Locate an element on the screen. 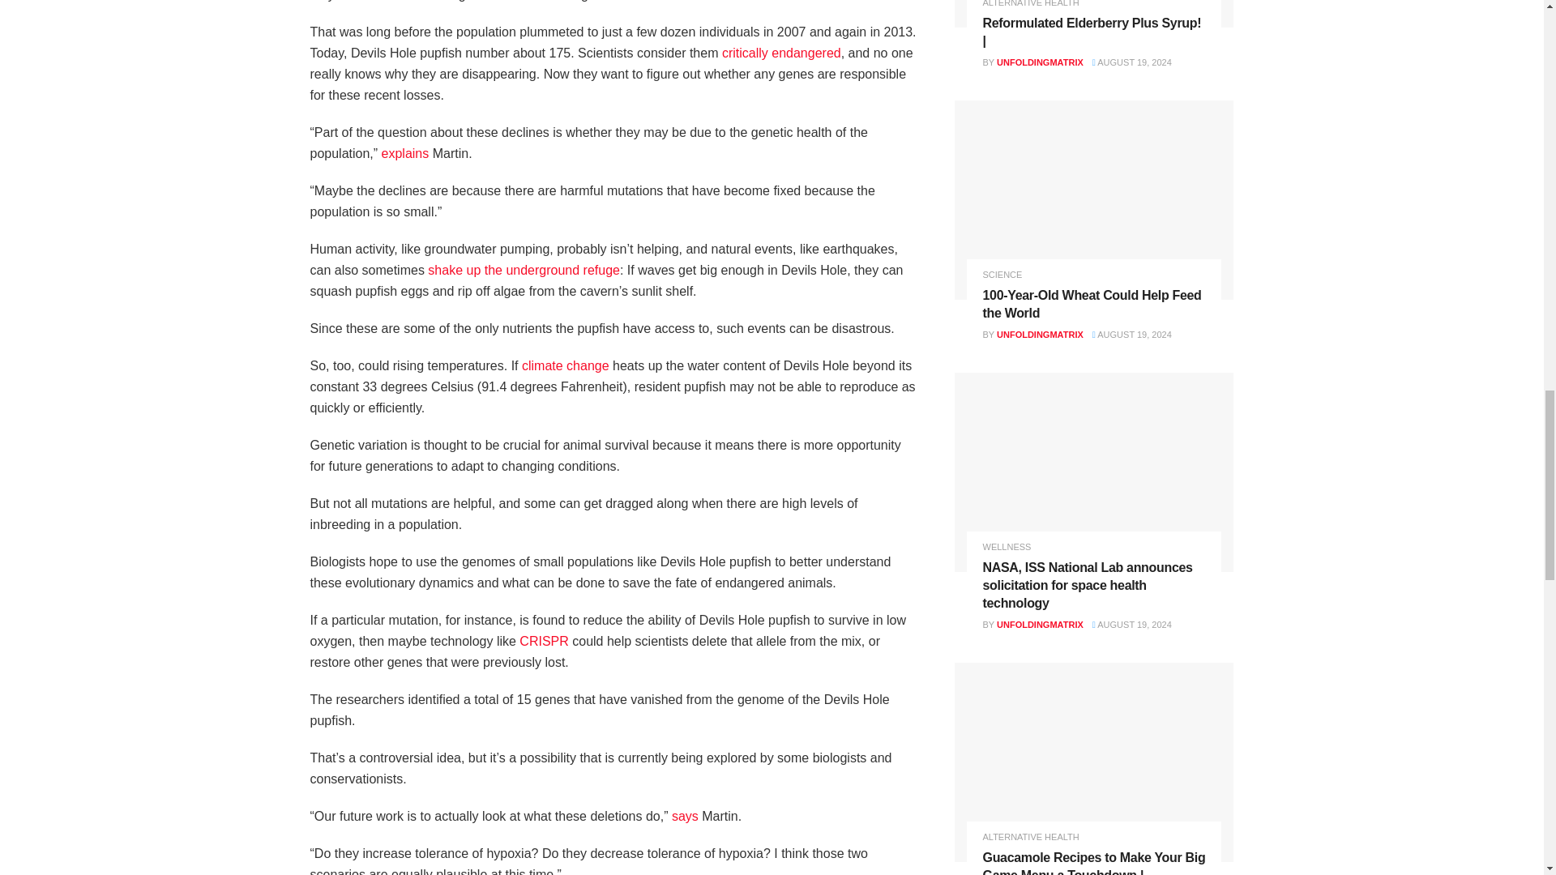 The image size is (1556, 875). shake up the underground refuge is located at coordinates (524, 271).